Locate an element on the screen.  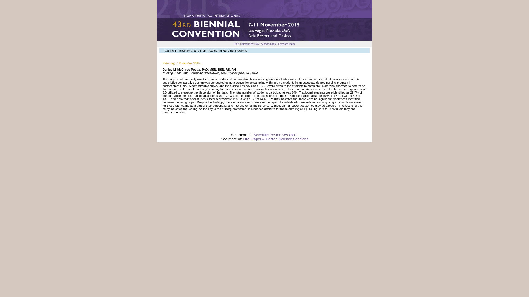
Scientific Poster Session 1 is located at coordinates (276, 135).